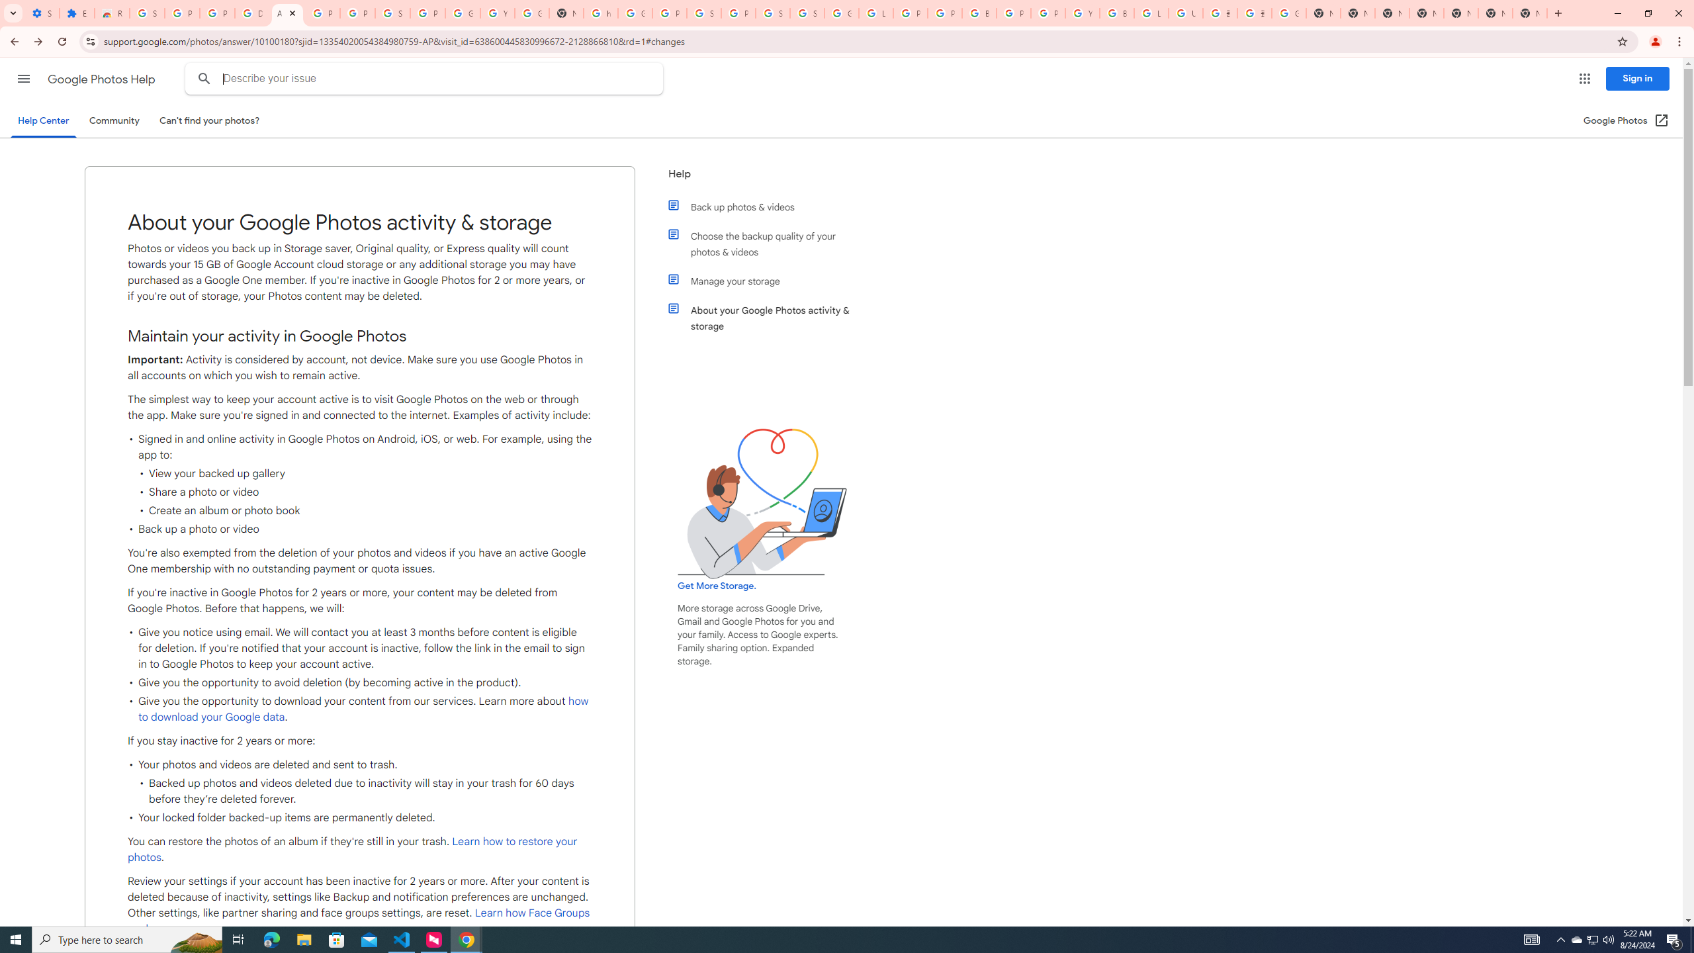 This screenshot has width=1694, height=953. Describe the element at coordinates (1427, 13) in the screenshot. I see `New Tab` at that location.